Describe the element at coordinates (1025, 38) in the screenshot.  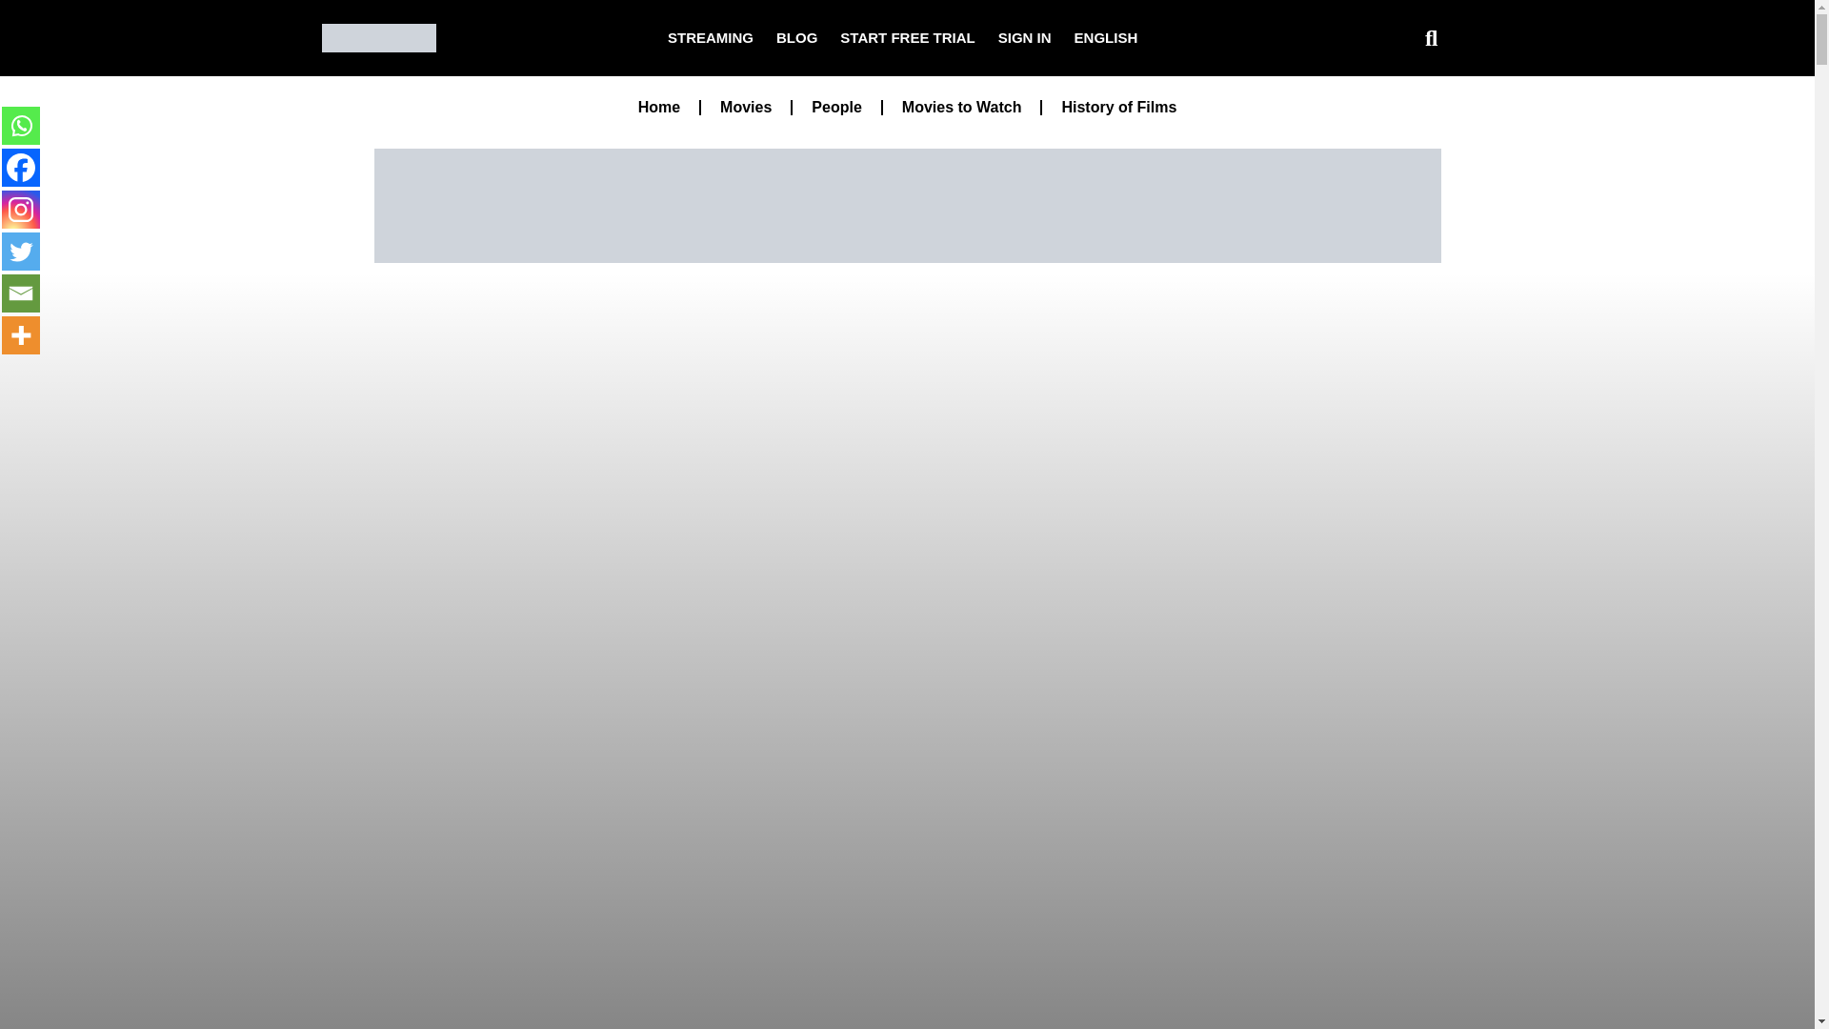
I see `SIGN IN` at that location.